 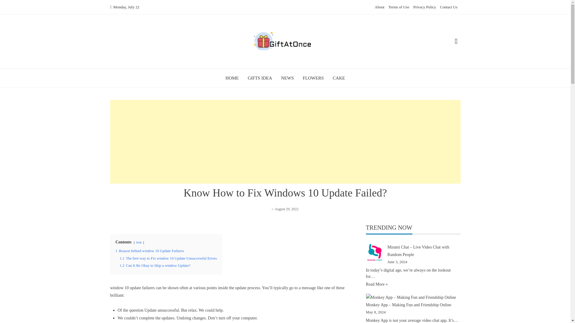 I want to click on HOME, so click(x=232, y=78).